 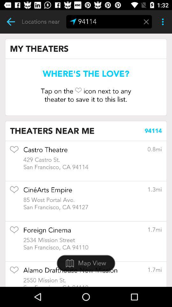 I want to click on clear zip code, so click(x=146, y=22).